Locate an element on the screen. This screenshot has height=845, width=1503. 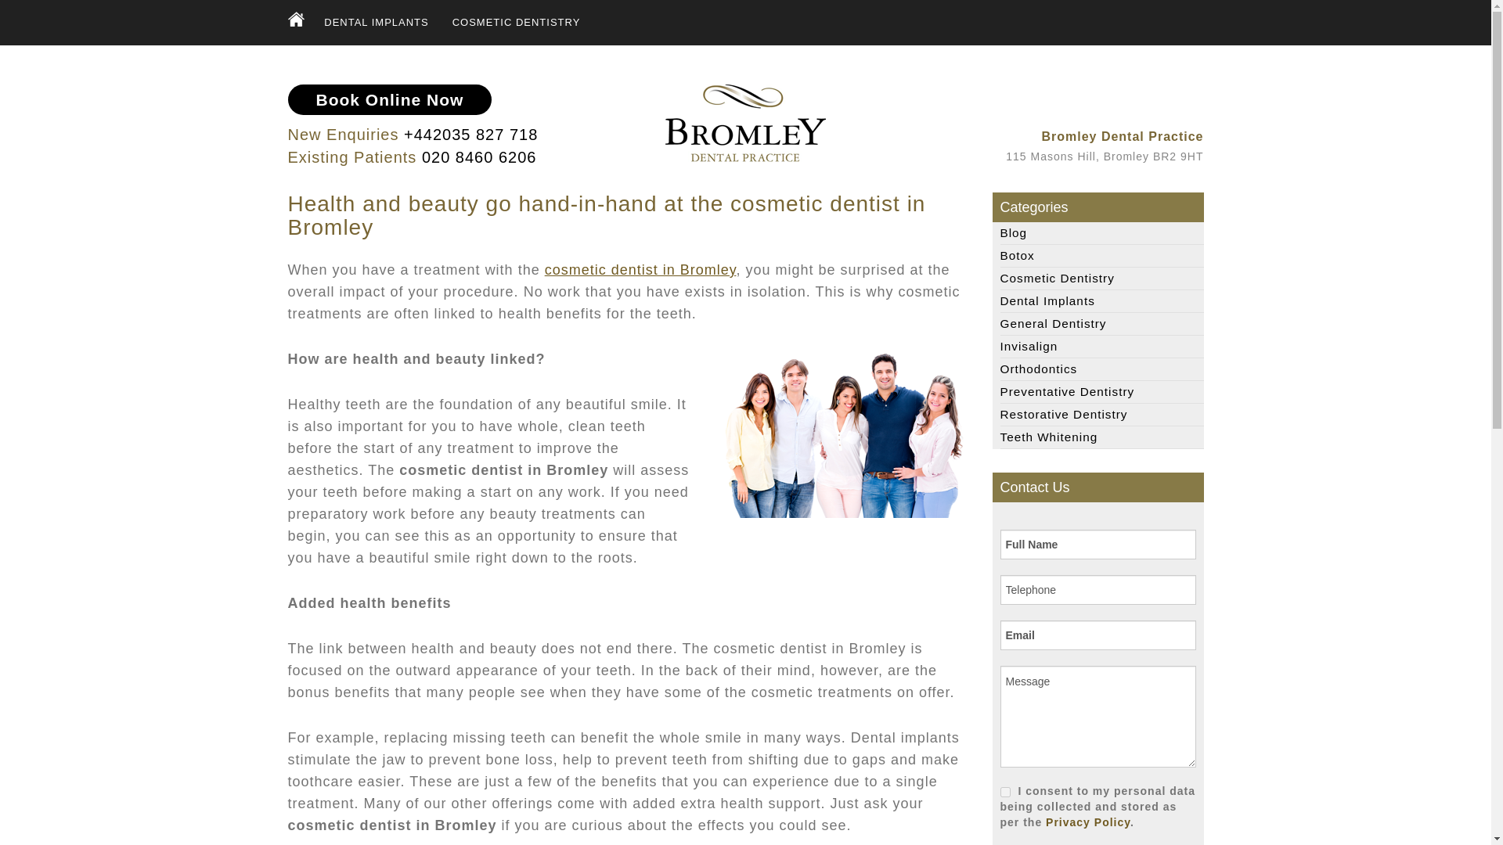
Cosmetic Dentistry is located at coordinates (517, 23).